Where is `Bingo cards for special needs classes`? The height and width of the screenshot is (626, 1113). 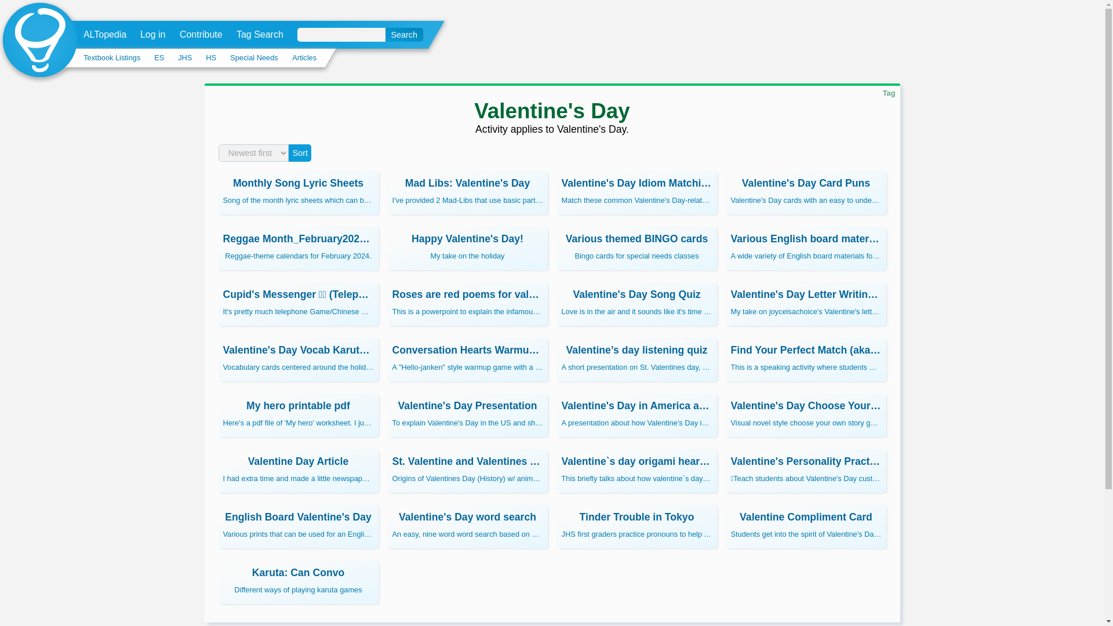
Bingo cards for special needs classes is located at coordinates (636, 248).